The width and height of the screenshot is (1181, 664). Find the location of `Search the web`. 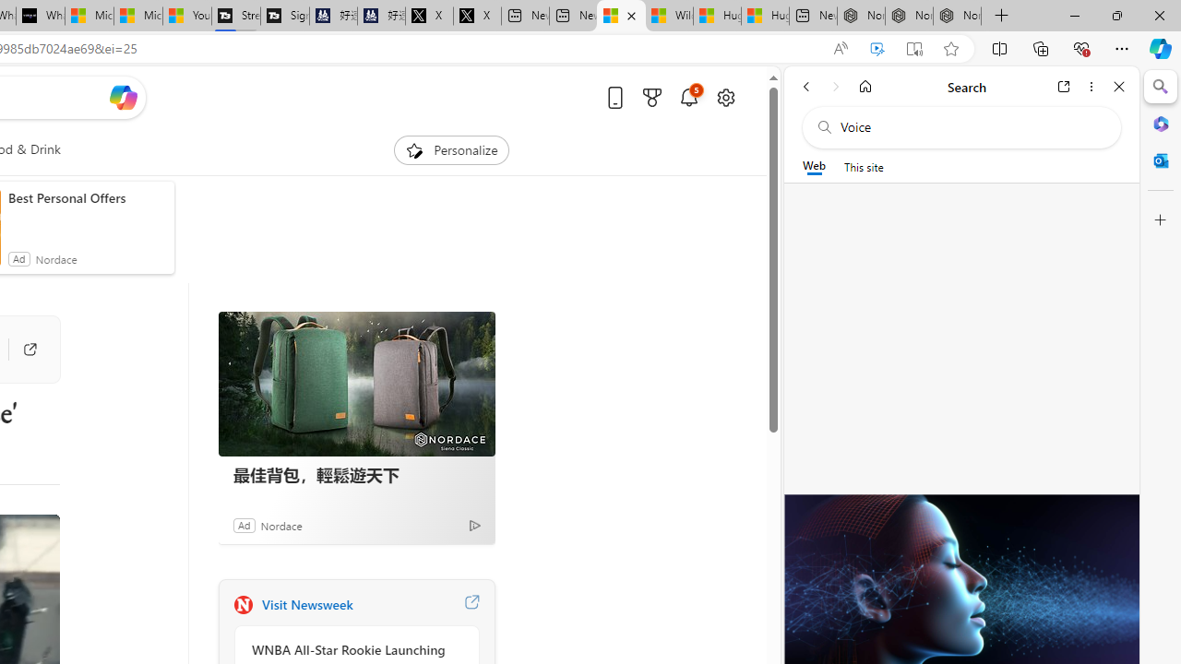

Search the web is located at coordinates (971, 127).